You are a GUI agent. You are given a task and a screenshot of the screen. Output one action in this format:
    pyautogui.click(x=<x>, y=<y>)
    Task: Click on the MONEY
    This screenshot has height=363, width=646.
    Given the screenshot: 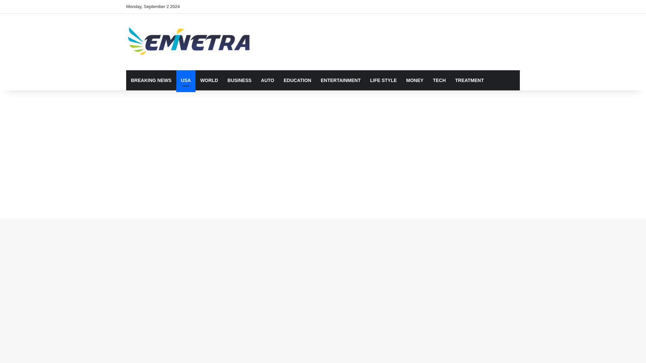 What is the action you would take?
    pyautogui.click(x=415, y=80)
    